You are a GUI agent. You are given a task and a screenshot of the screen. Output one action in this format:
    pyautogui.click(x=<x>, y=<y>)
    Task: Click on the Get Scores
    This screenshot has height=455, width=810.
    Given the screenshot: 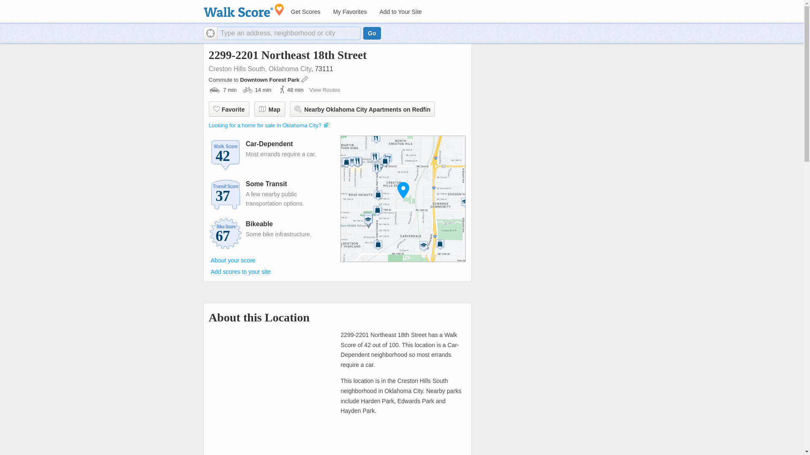 What is the action you would take?
    pyautogui.click(x=305, y=12)
    